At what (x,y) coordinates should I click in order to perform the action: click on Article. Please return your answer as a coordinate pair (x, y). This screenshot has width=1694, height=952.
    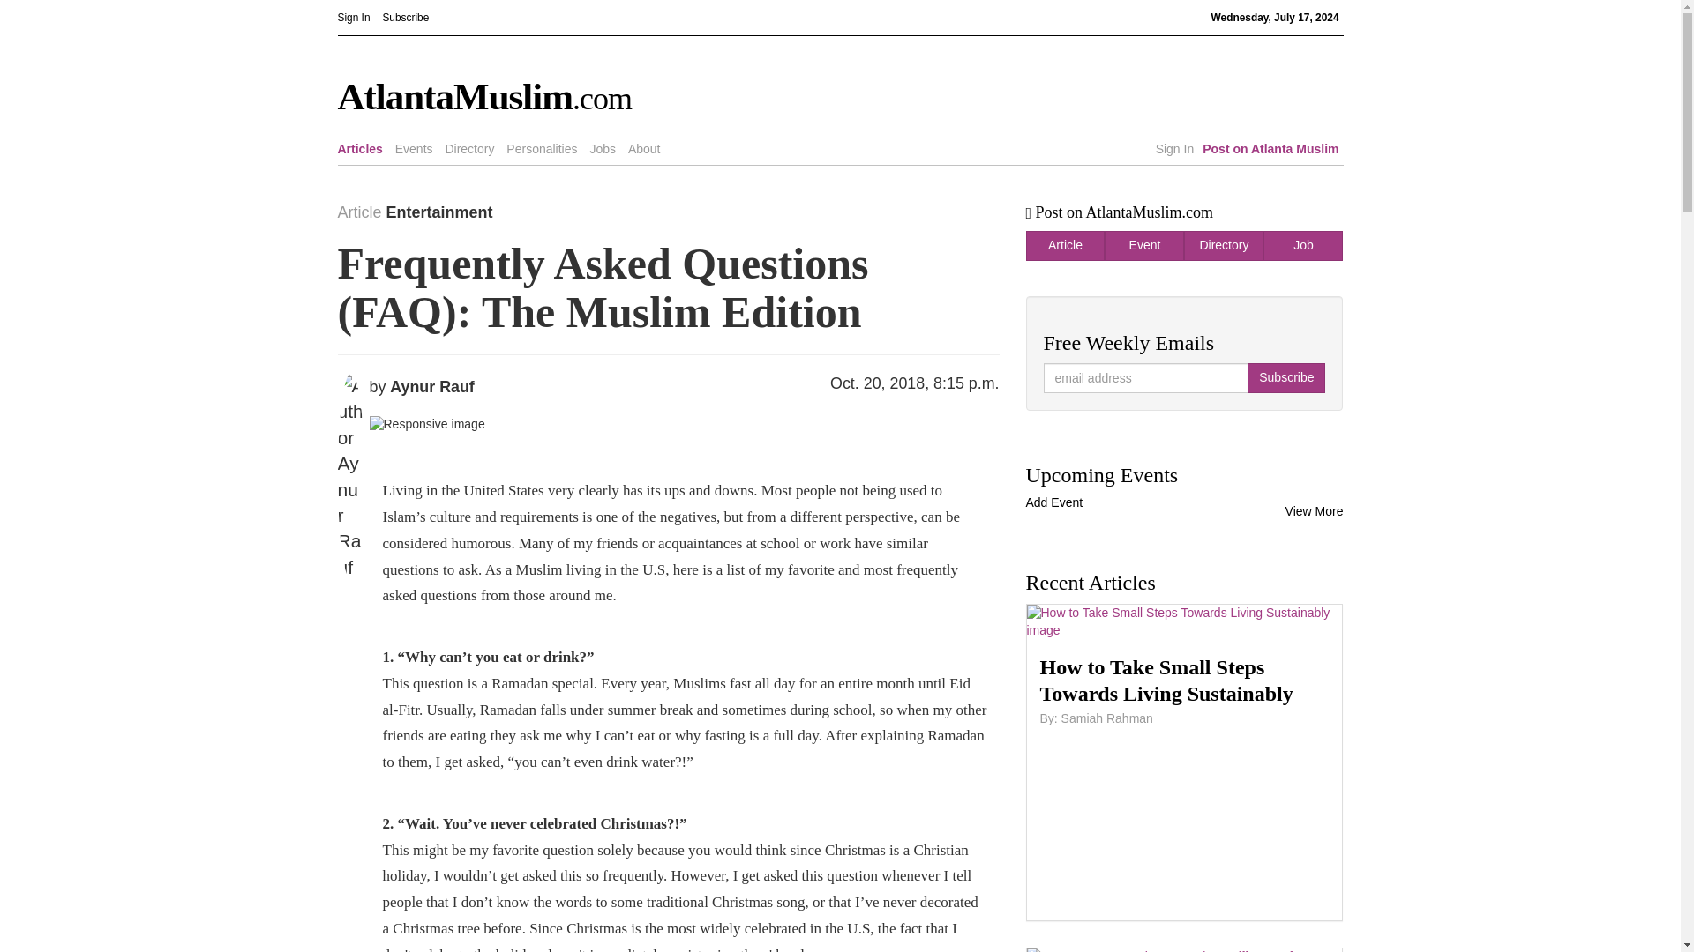
    Looking at the image, I should click on (1064, 245).